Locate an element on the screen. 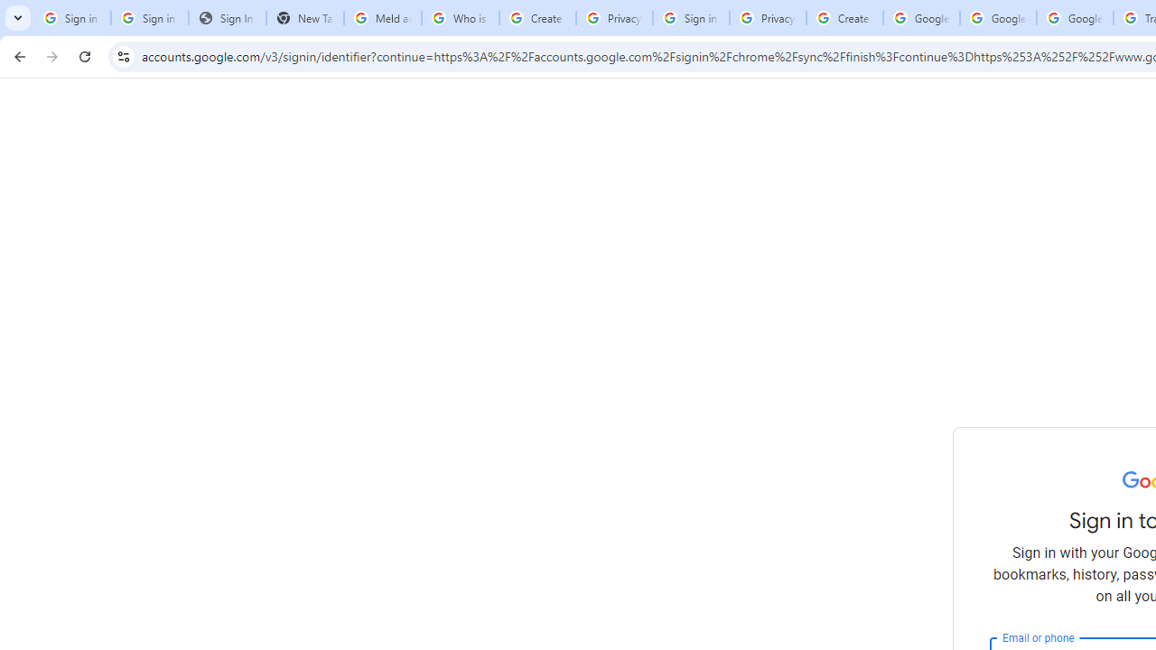 This screenshot has width=1156, height=650. Google Account is located at coordinates (1075, 18).